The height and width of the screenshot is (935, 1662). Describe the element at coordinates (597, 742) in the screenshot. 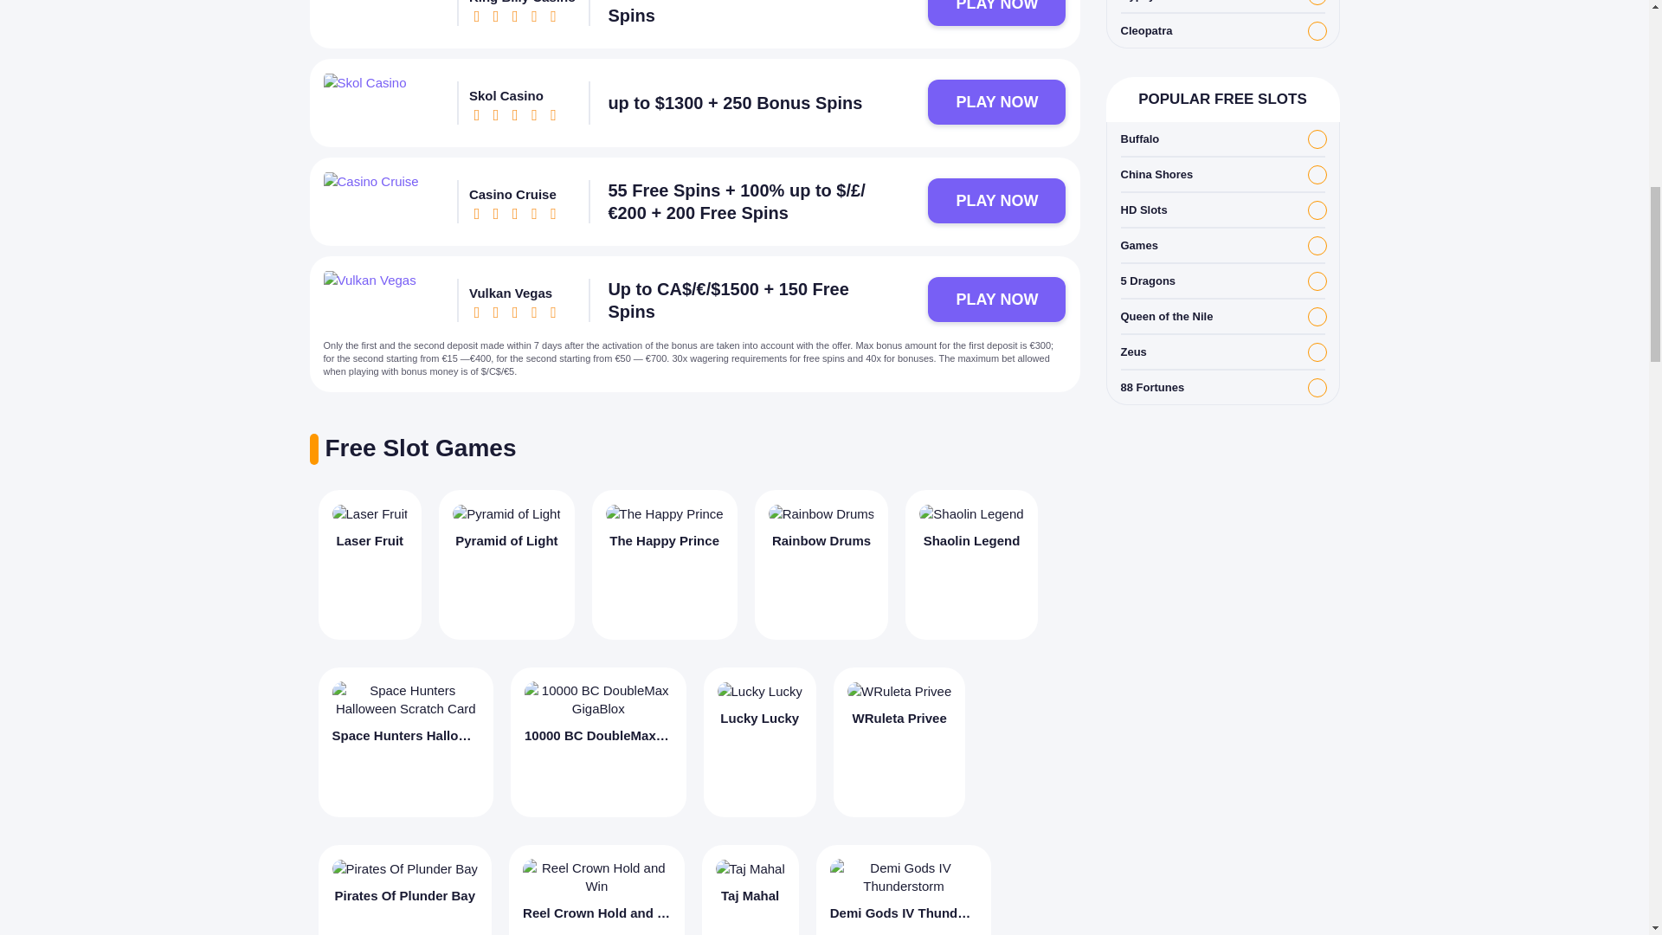

I see `10000 BC DoubleMax GigaBlox` at that location.